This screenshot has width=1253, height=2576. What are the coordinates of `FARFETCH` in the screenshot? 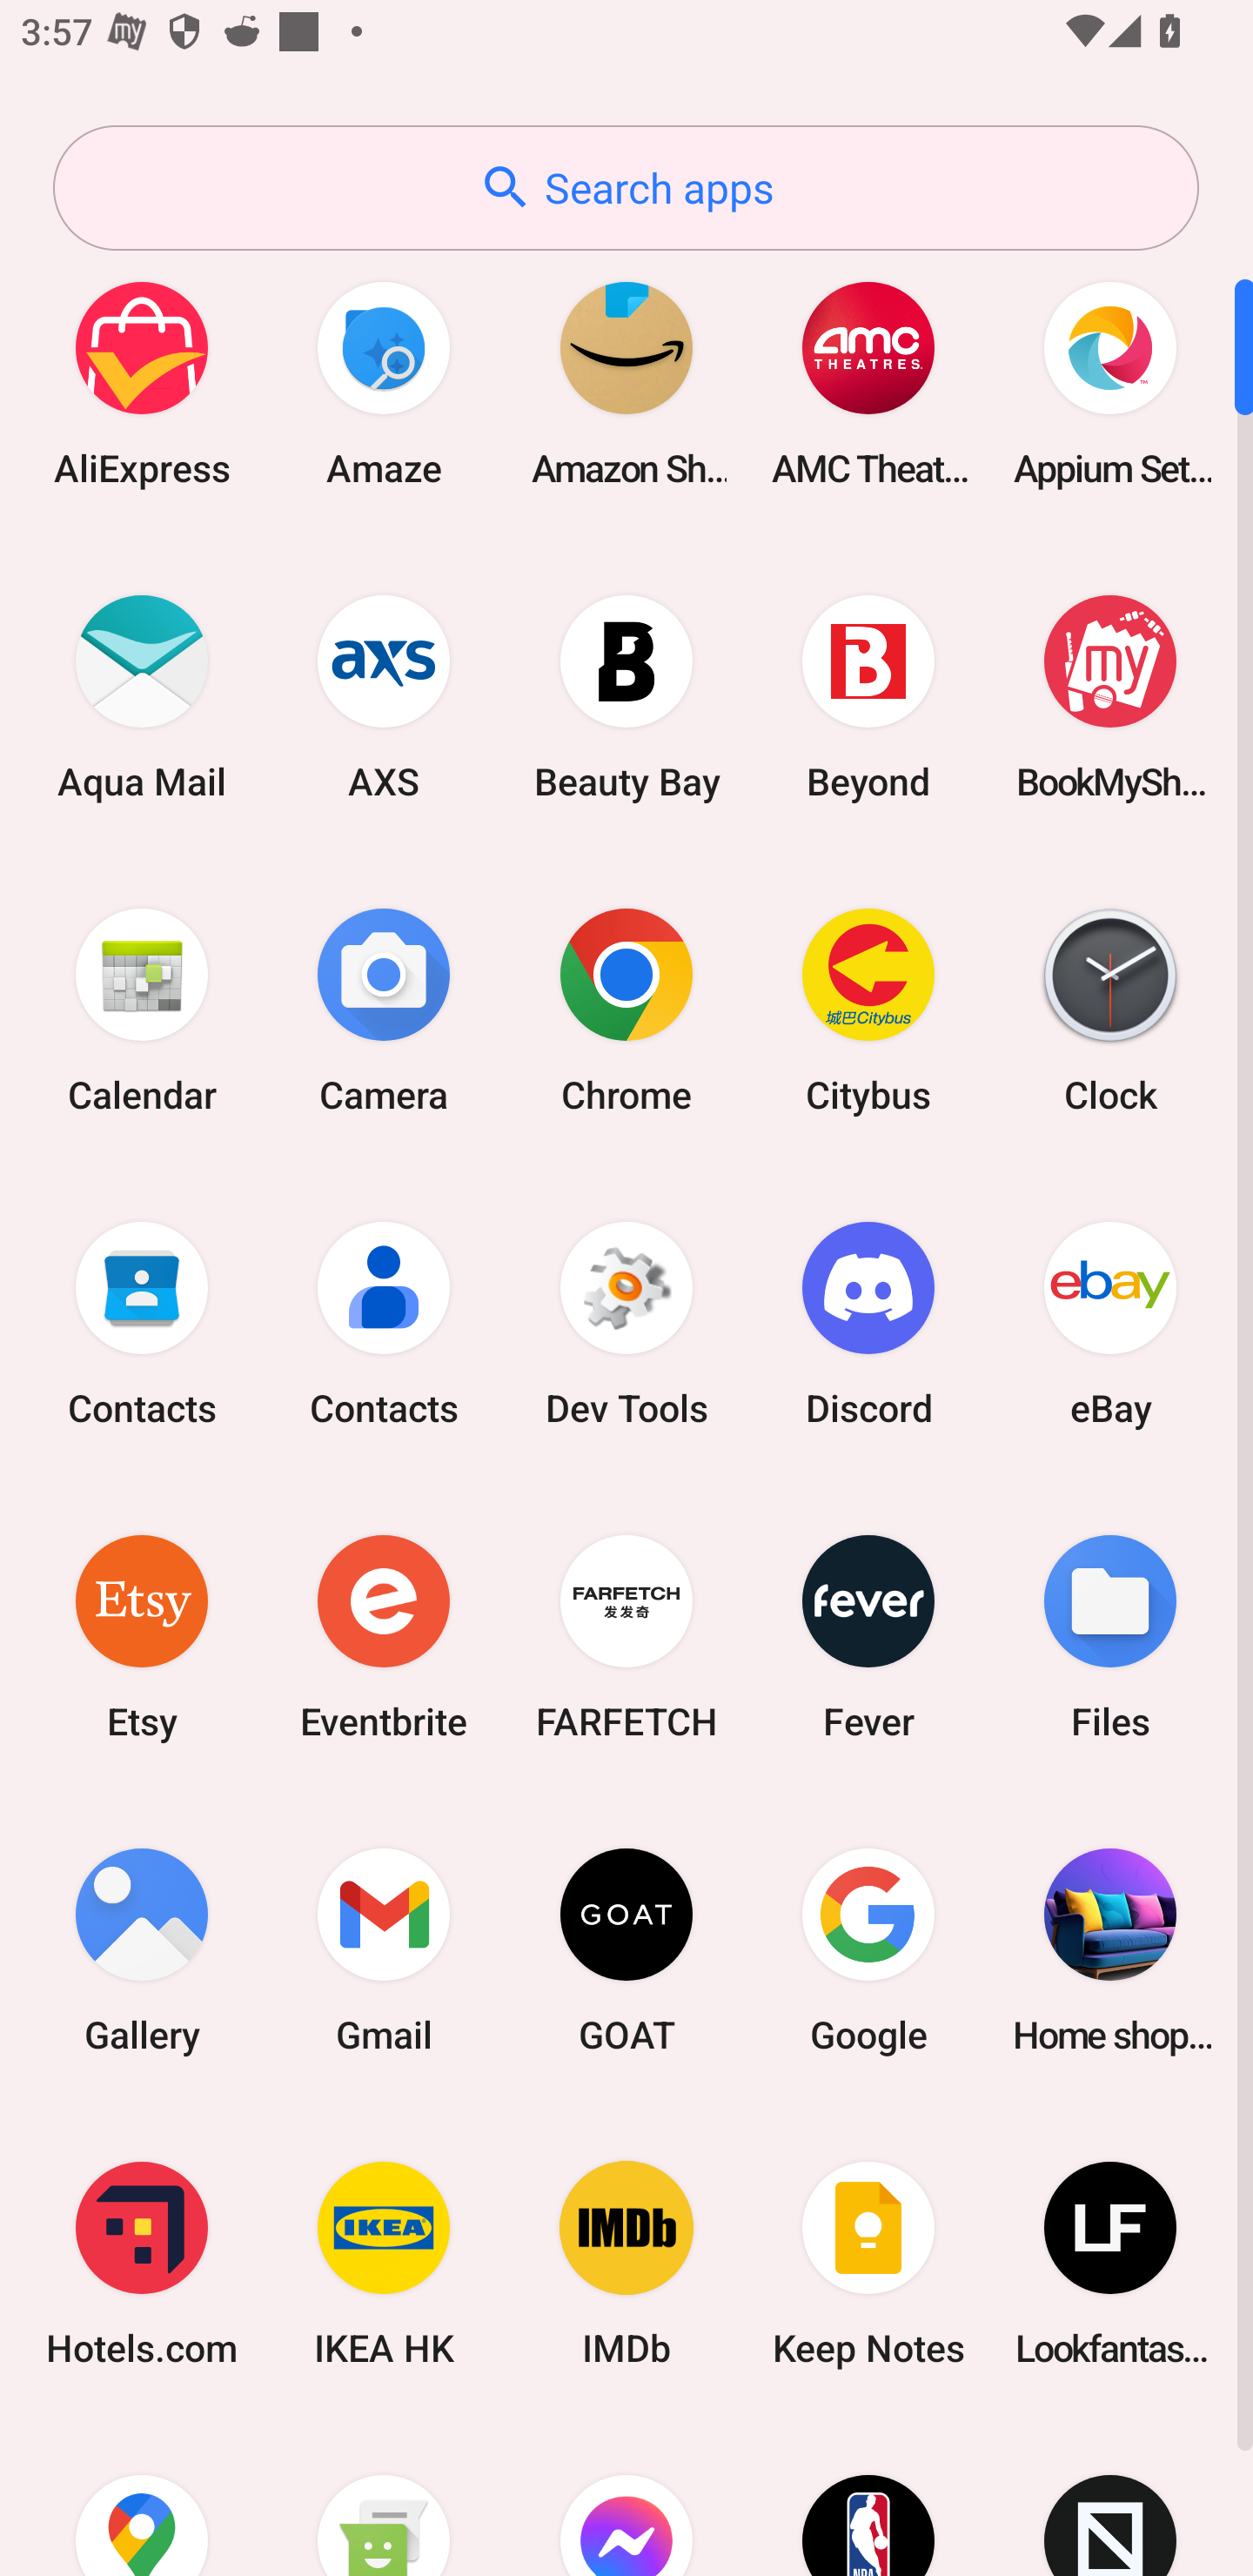 It's located at (626, 1636).